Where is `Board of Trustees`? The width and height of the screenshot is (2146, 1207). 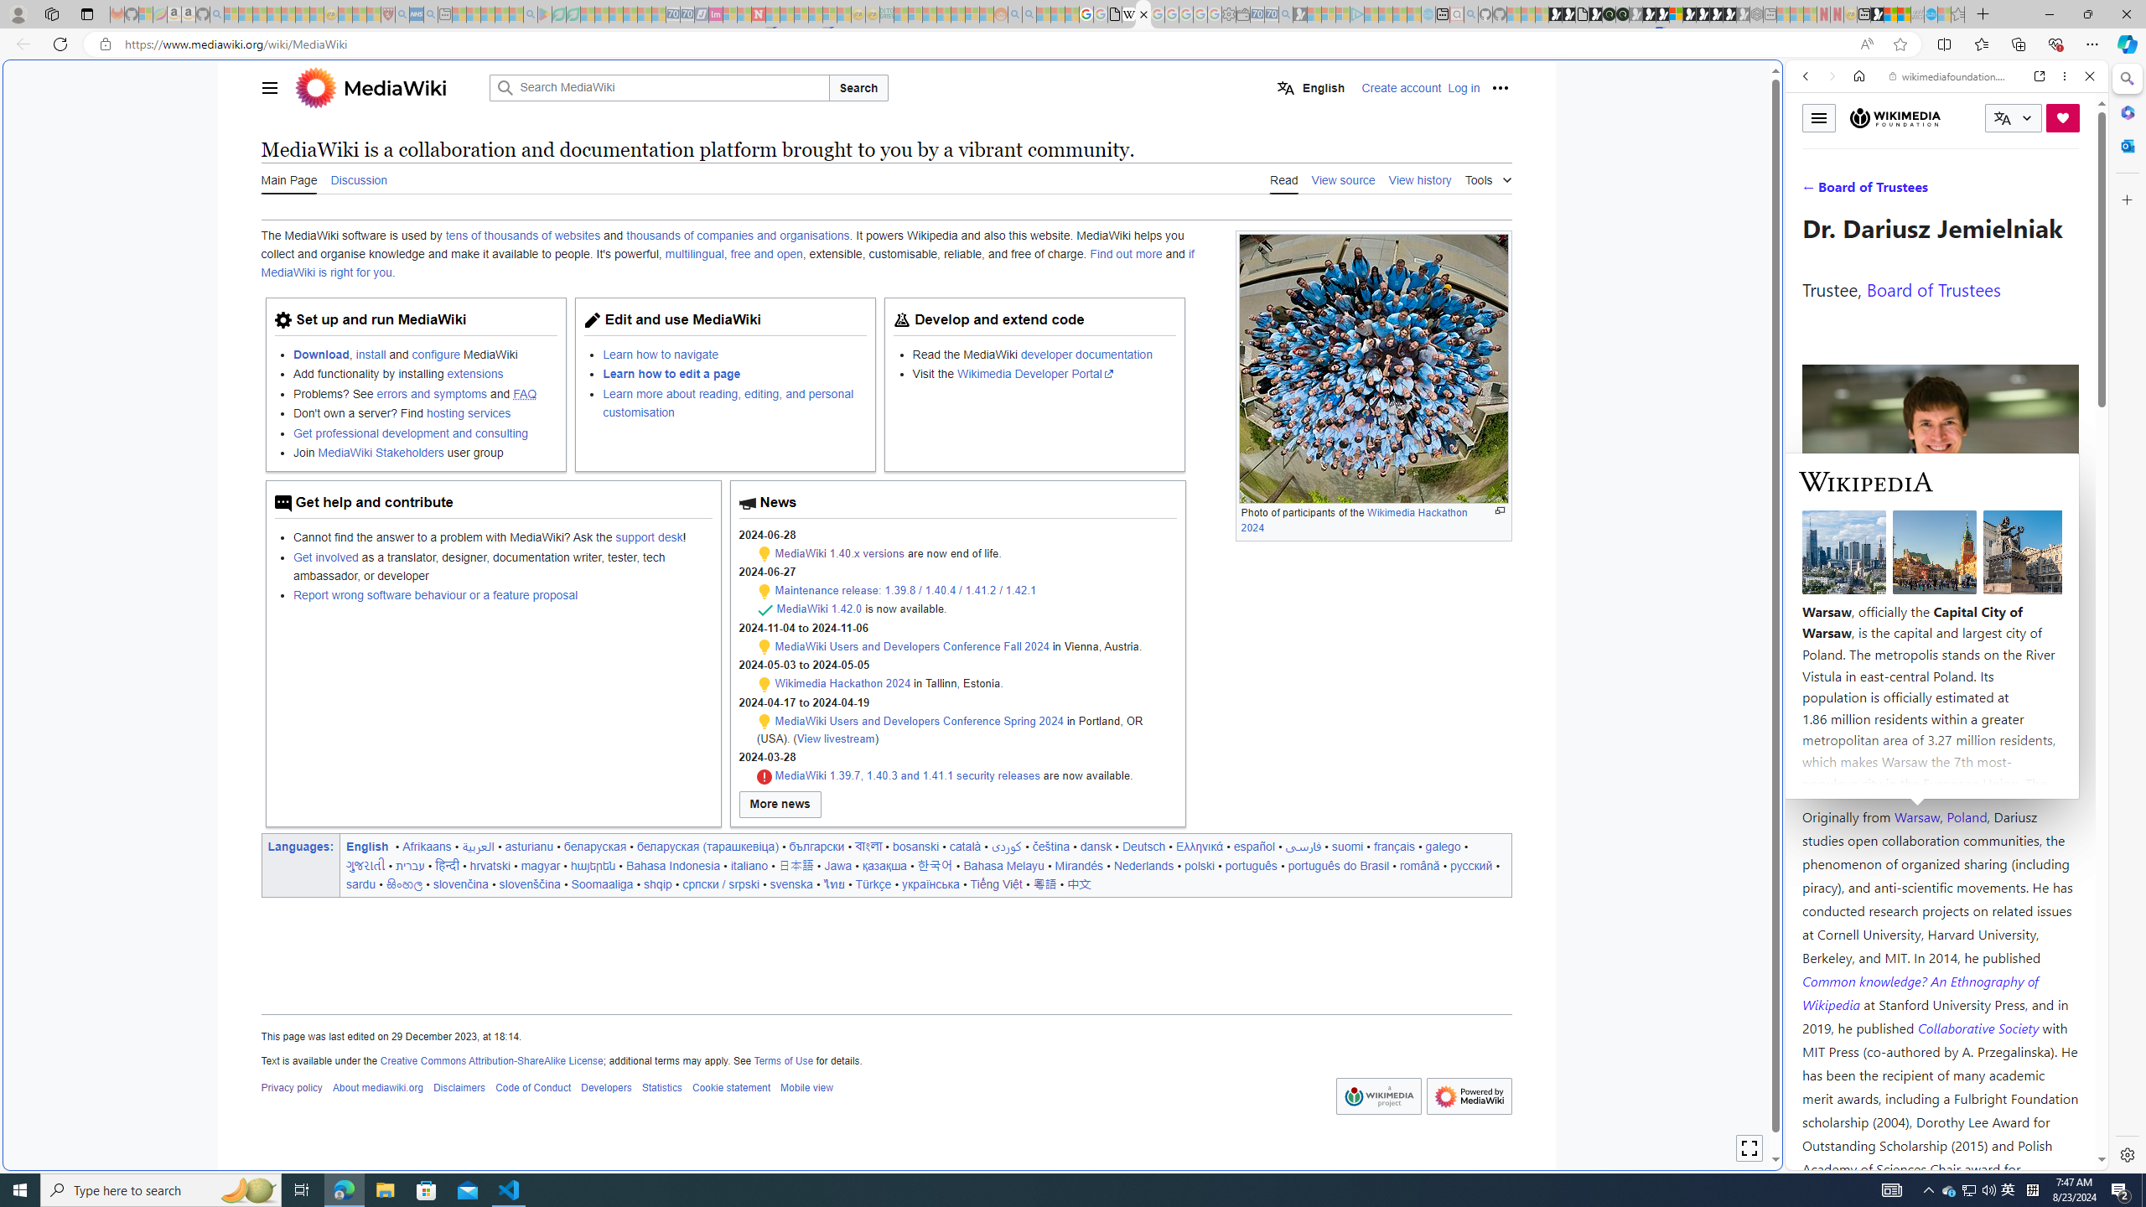 Board of Trustees is located at coordinates (1933, 288).